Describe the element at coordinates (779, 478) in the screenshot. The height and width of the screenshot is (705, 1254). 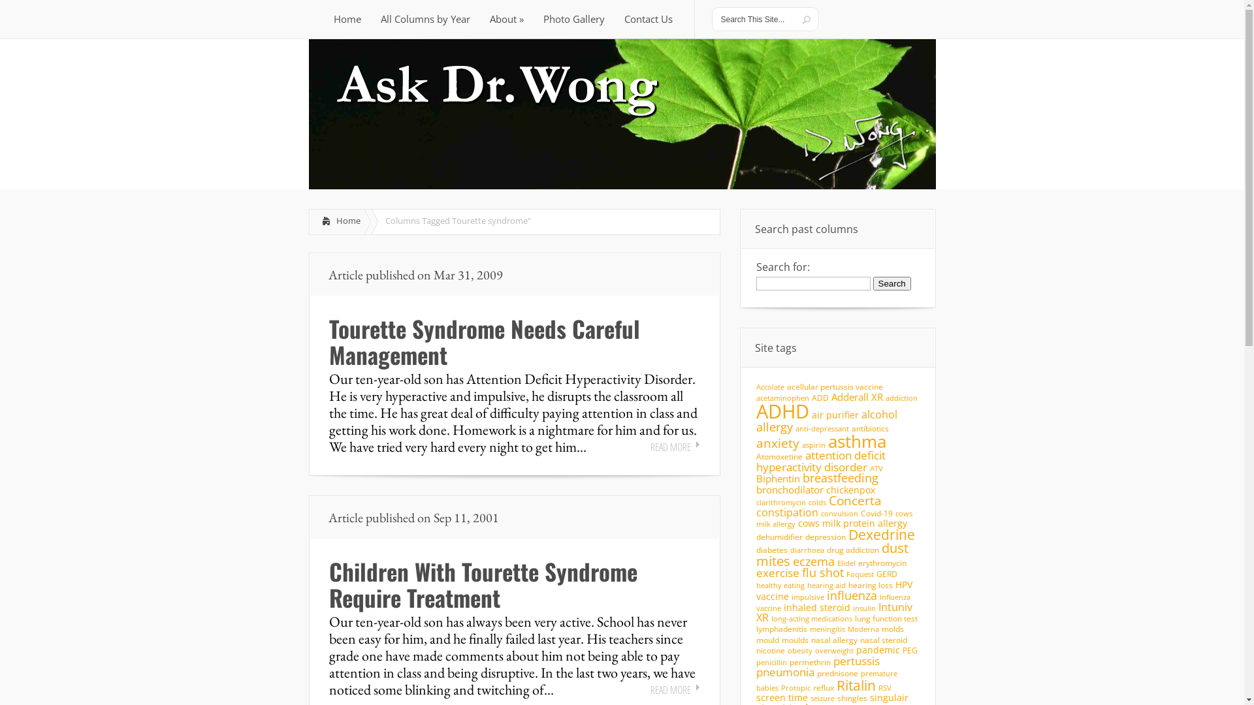
I see `Biphentin` at that location.